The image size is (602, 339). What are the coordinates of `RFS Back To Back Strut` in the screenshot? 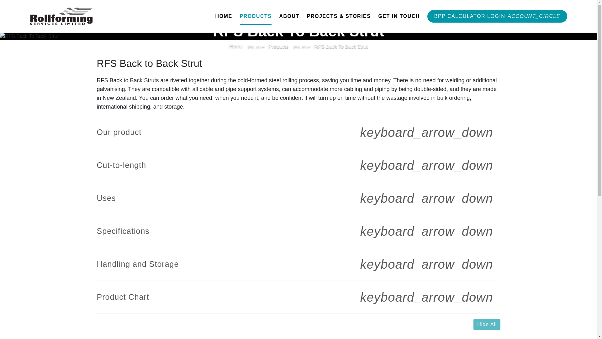 It's located at (341, 46).